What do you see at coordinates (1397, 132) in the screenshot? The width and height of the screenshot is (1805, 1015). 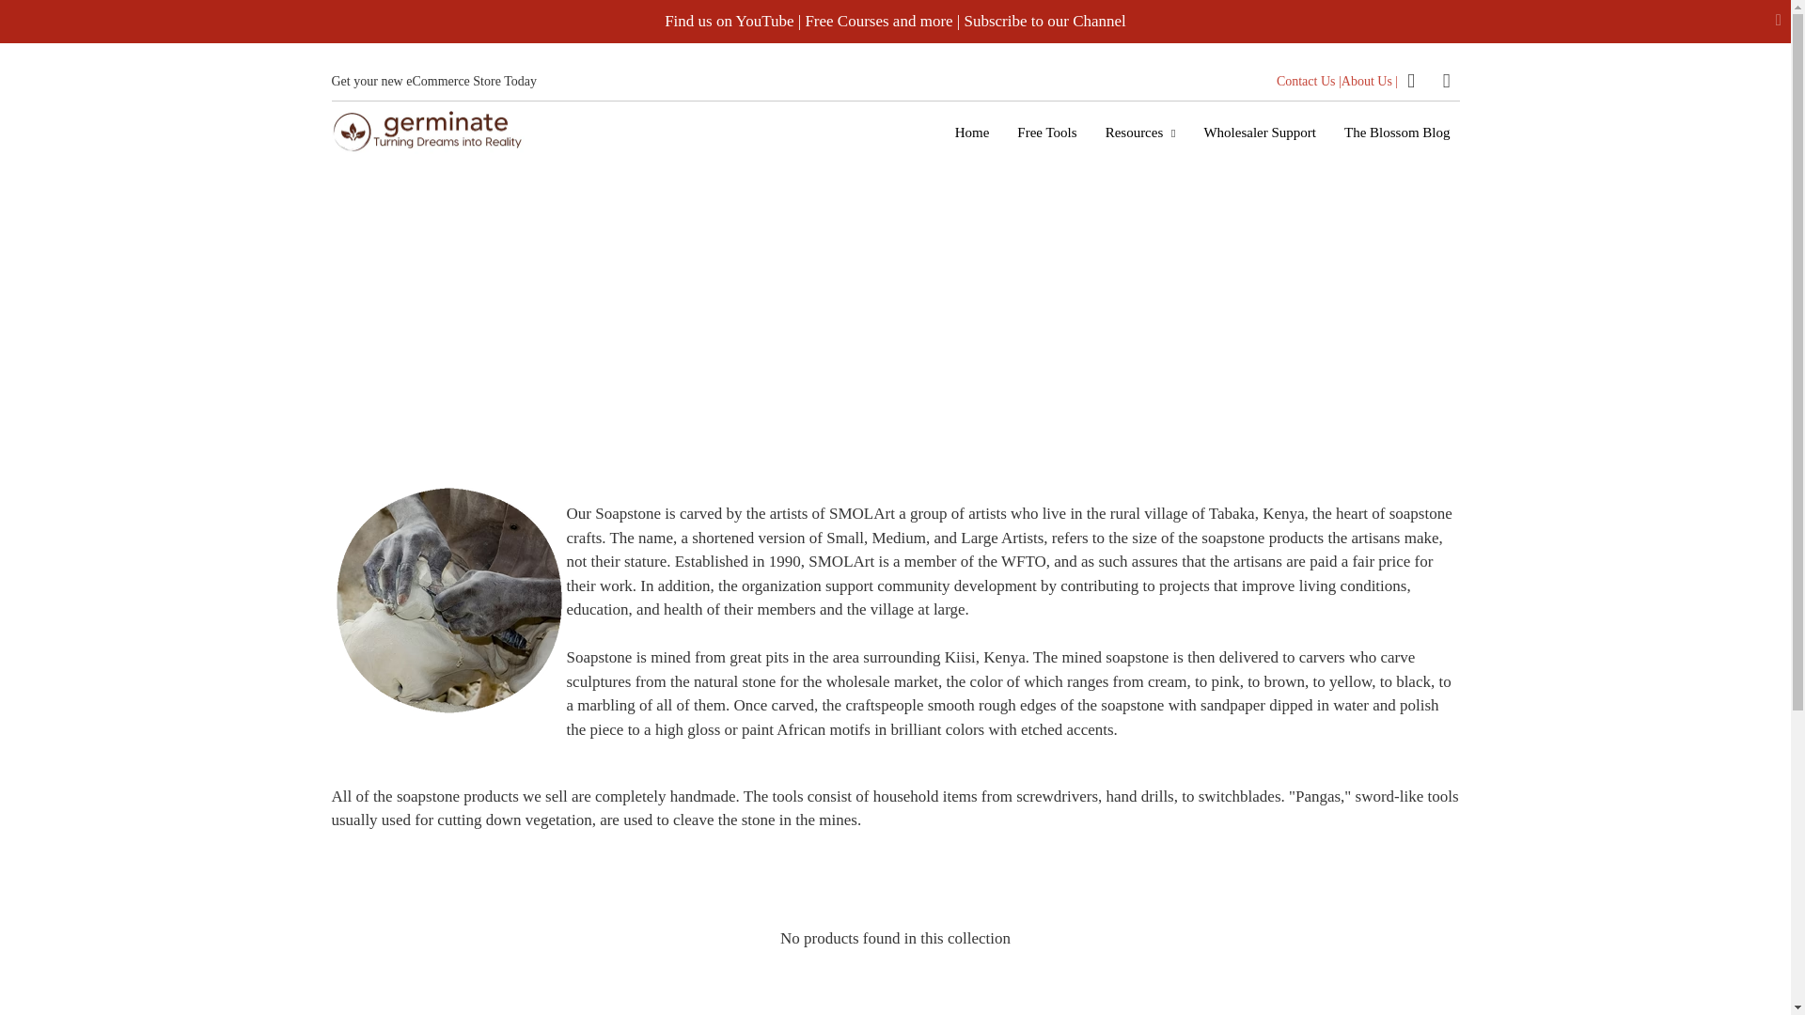 I see `The Blossom Blog` at bounding box center [1397, 132].